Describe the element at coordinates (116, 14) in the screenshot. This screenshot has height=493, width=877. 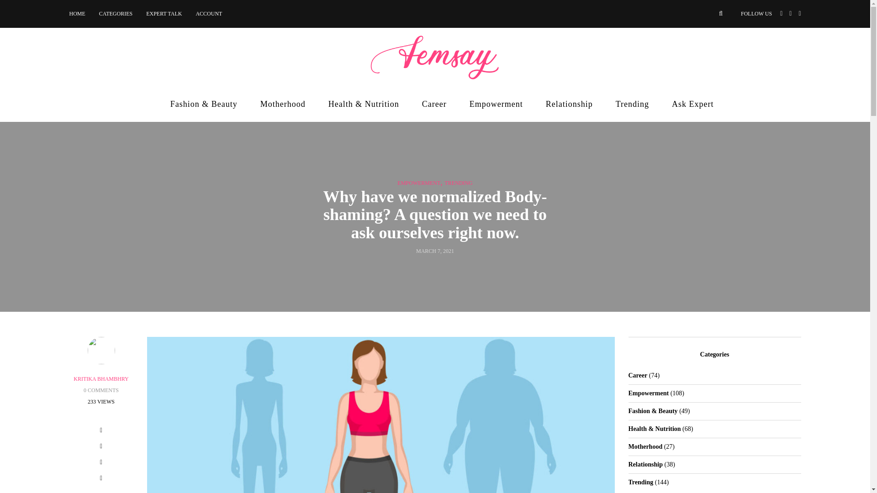
I see `CATEGORIES` at that location.